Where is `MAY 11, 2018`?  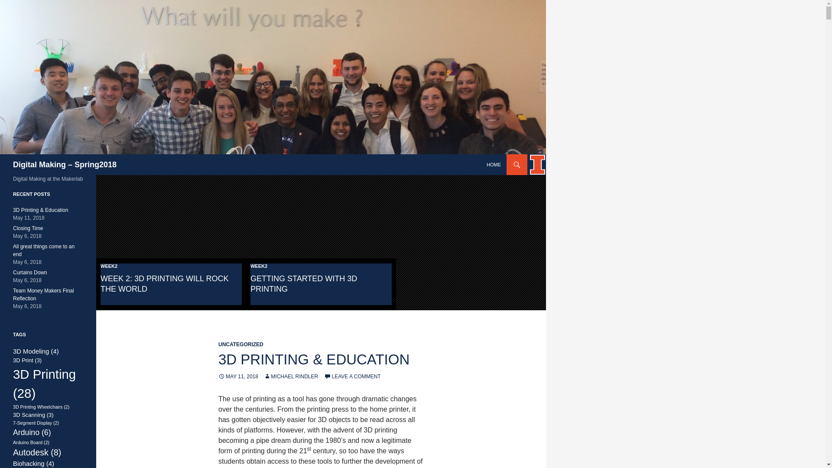
MAY 11, 2018 is located at coordinates (238, 376).